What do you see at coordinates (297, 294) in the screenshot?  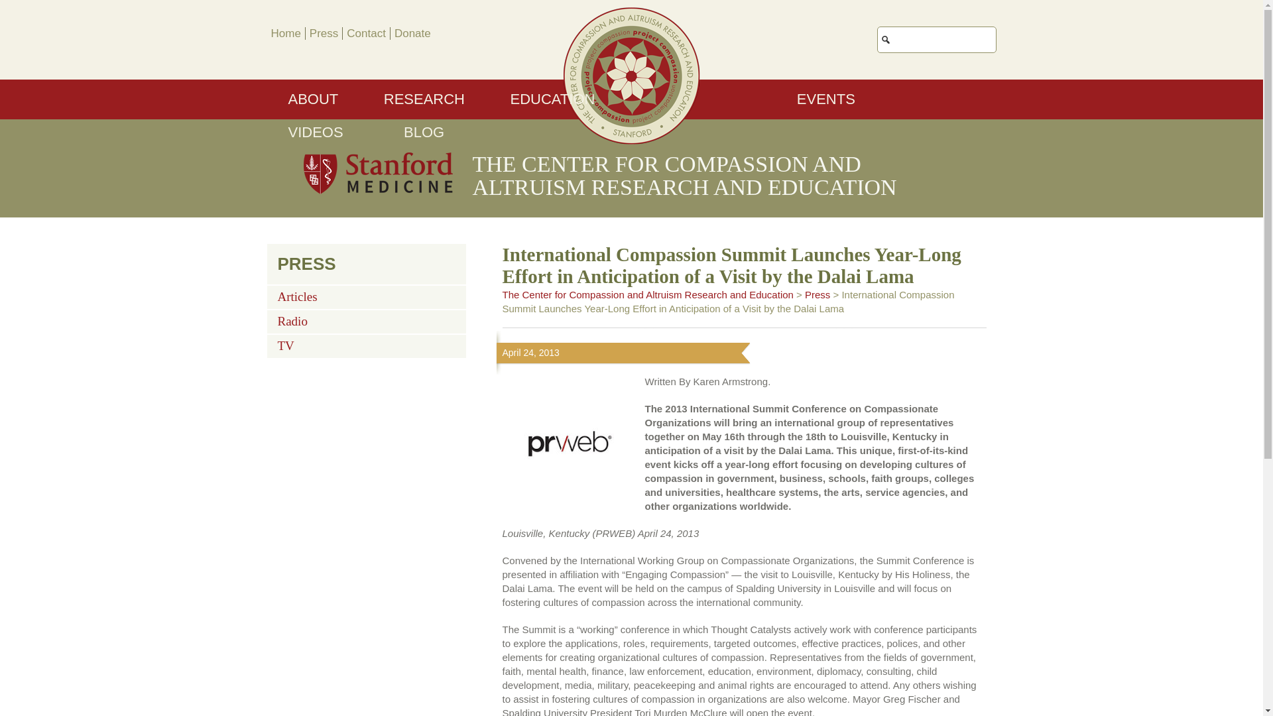 I see `Articles` at bounding box center [297, 294].